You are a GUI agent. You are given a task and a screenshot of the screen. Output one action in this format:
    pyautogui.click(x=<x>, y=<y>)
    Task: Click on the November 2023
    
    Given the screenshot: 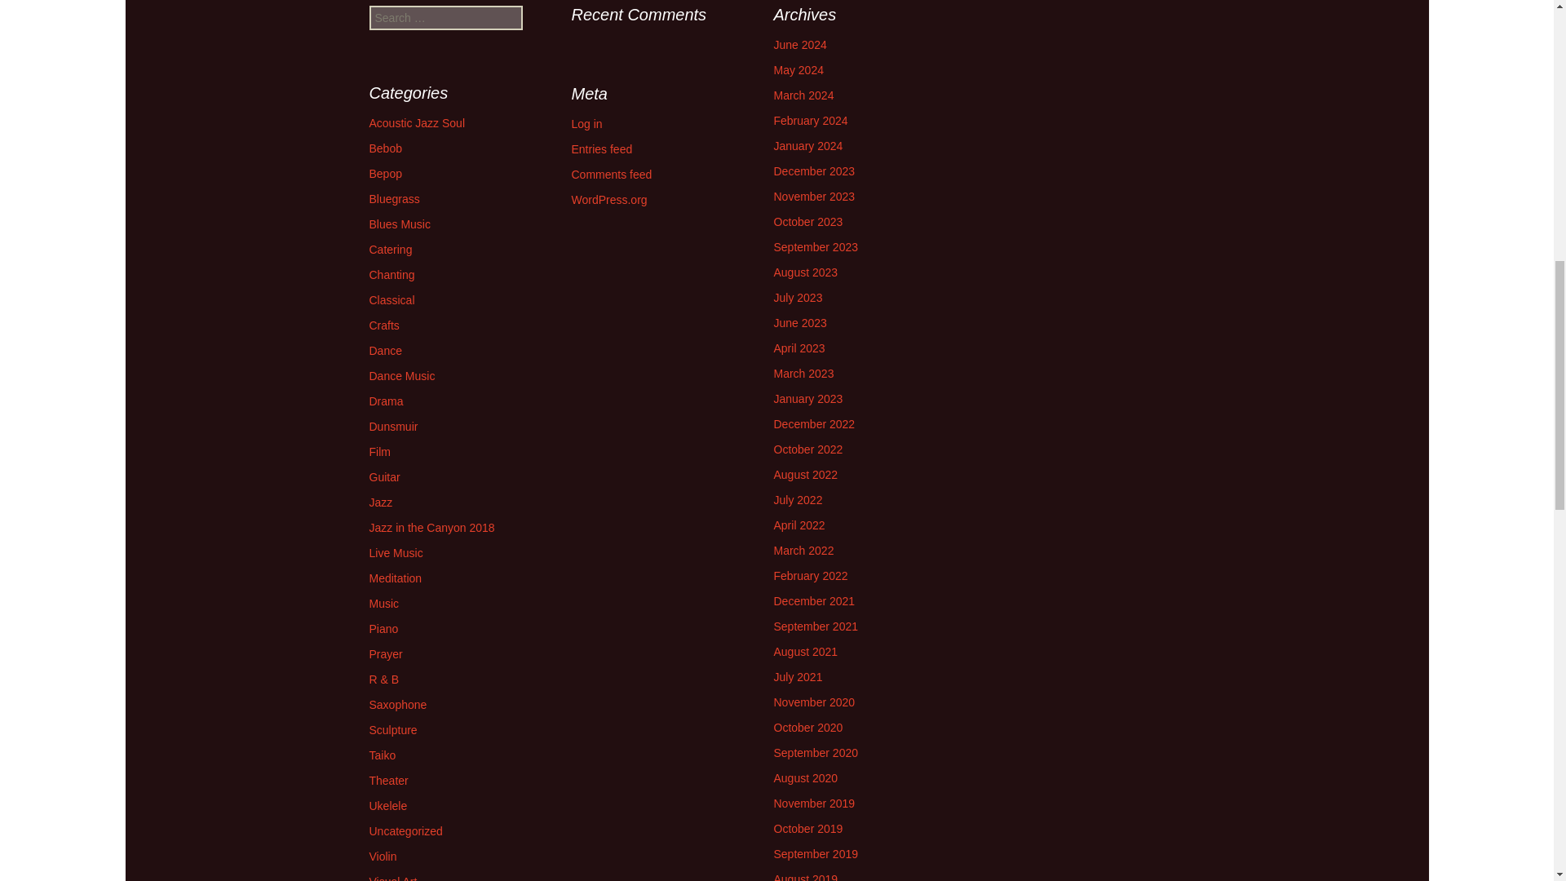 What is the action you would take?
    pyautogui.click(x=814, y=197)
    